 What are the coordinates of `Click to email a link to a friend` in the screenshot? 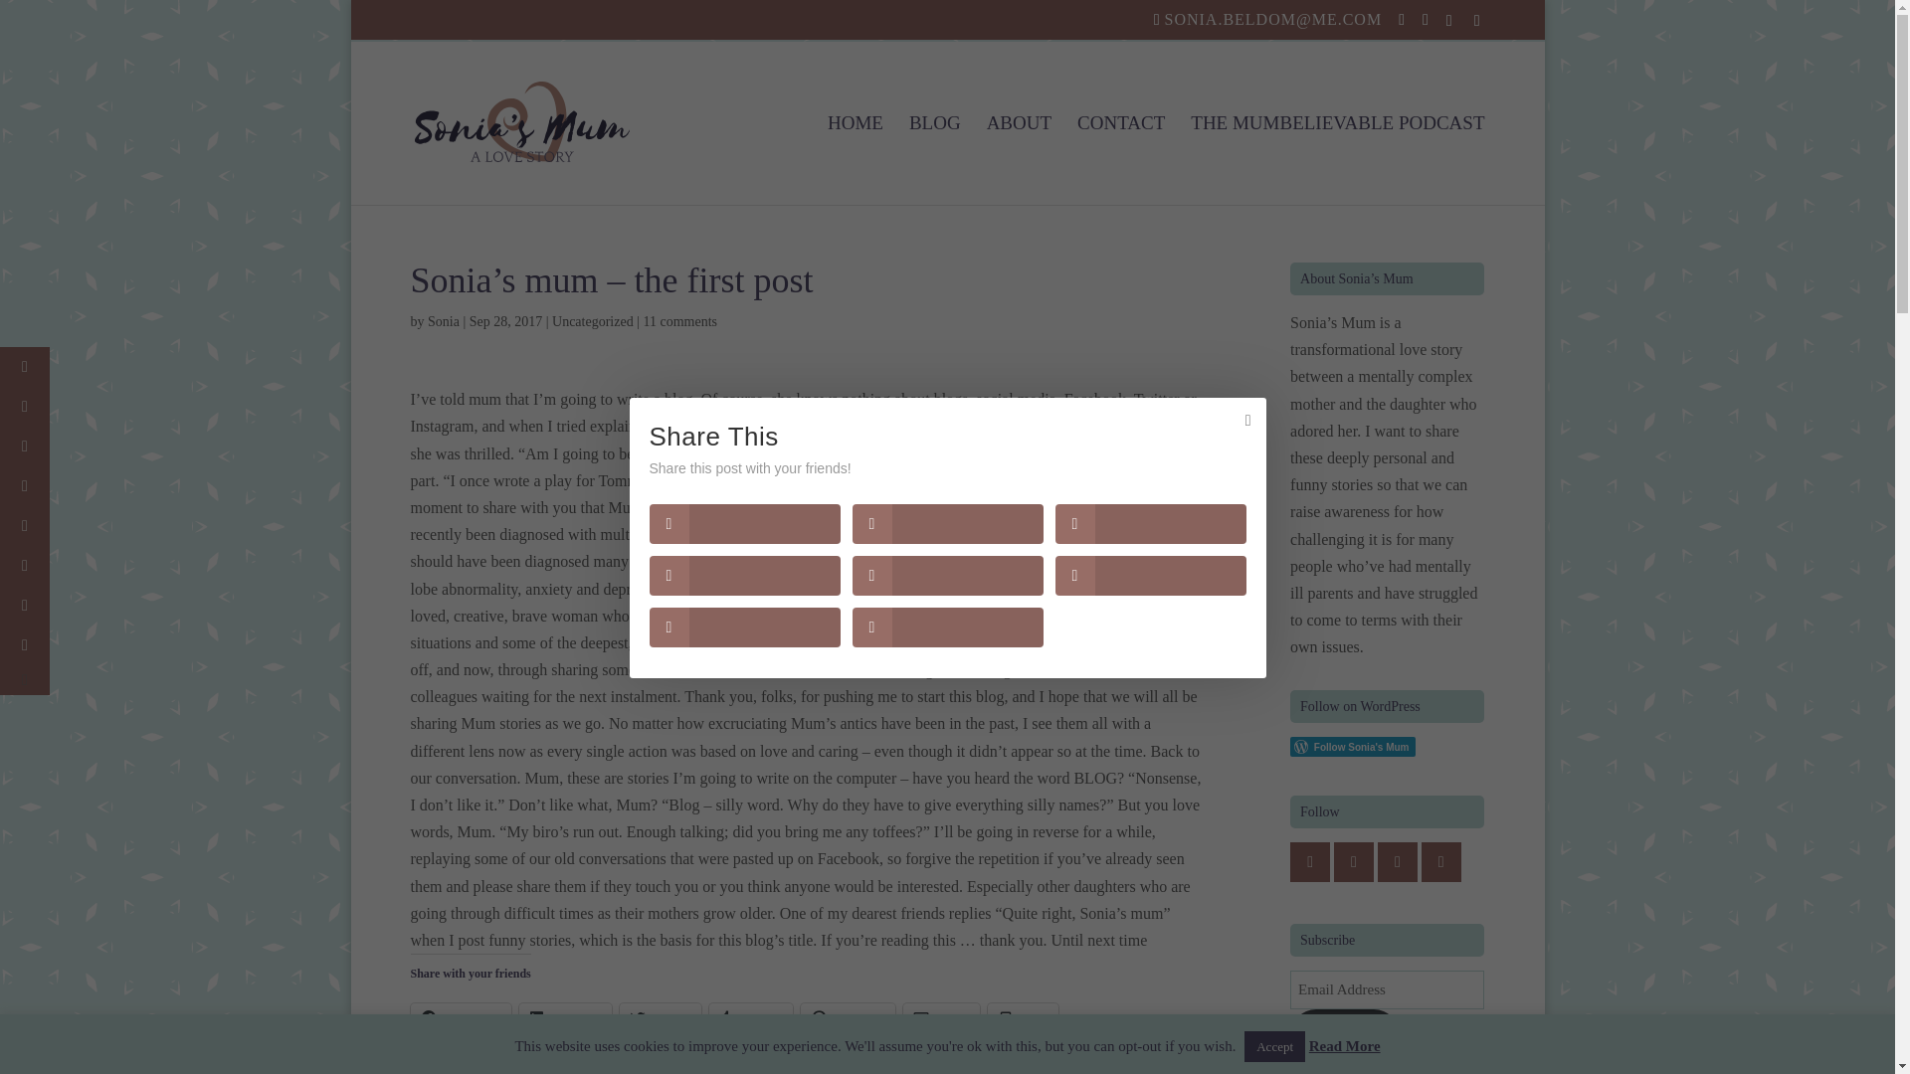 It's located at (941, 1017).